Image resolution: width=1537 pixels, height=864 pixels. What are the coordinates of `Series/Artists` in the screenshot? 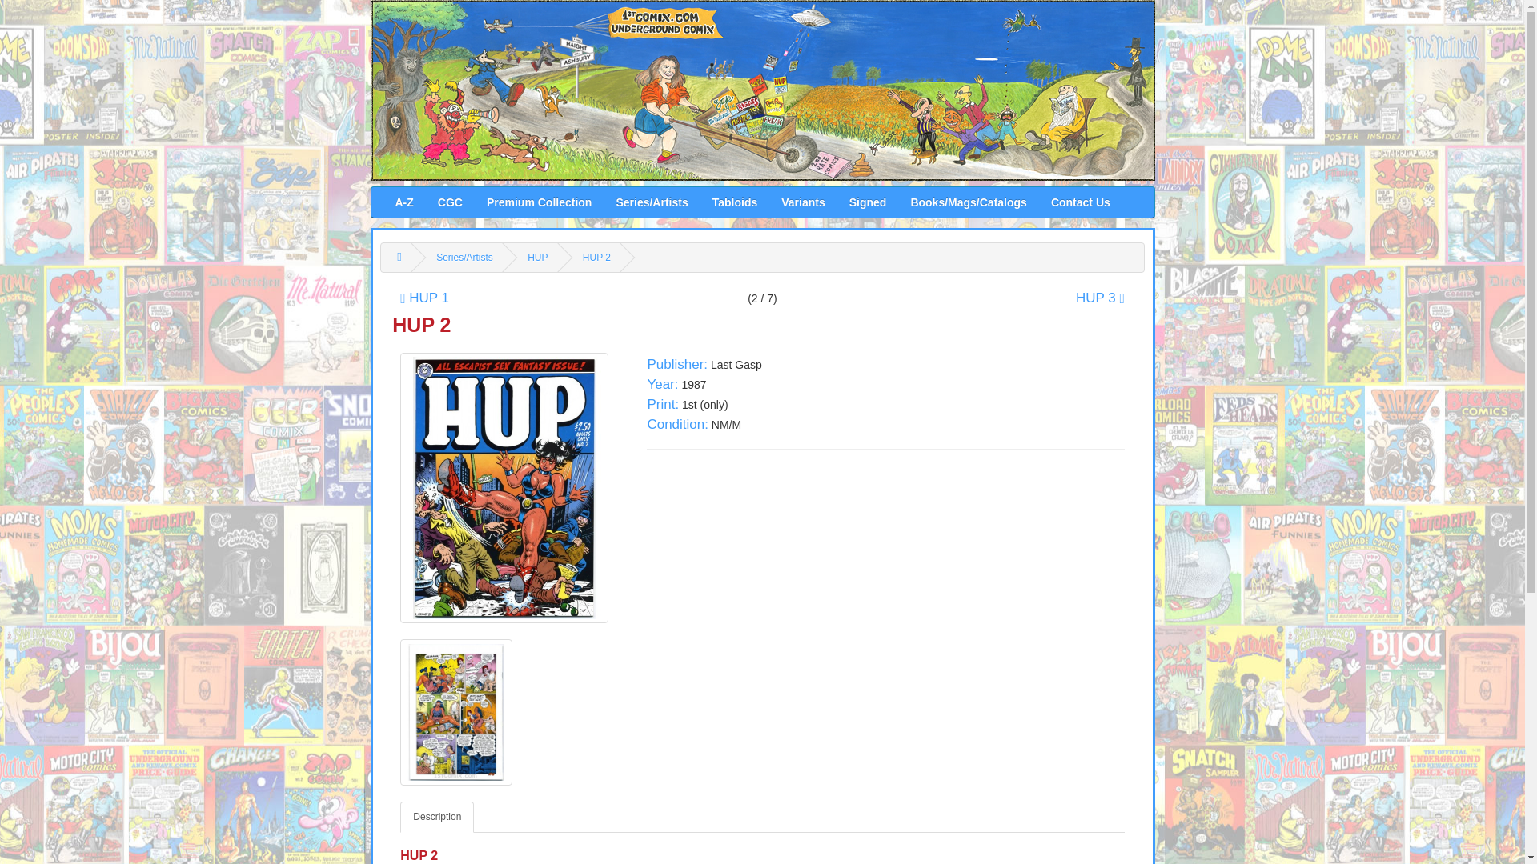 It's located at (652, 202).